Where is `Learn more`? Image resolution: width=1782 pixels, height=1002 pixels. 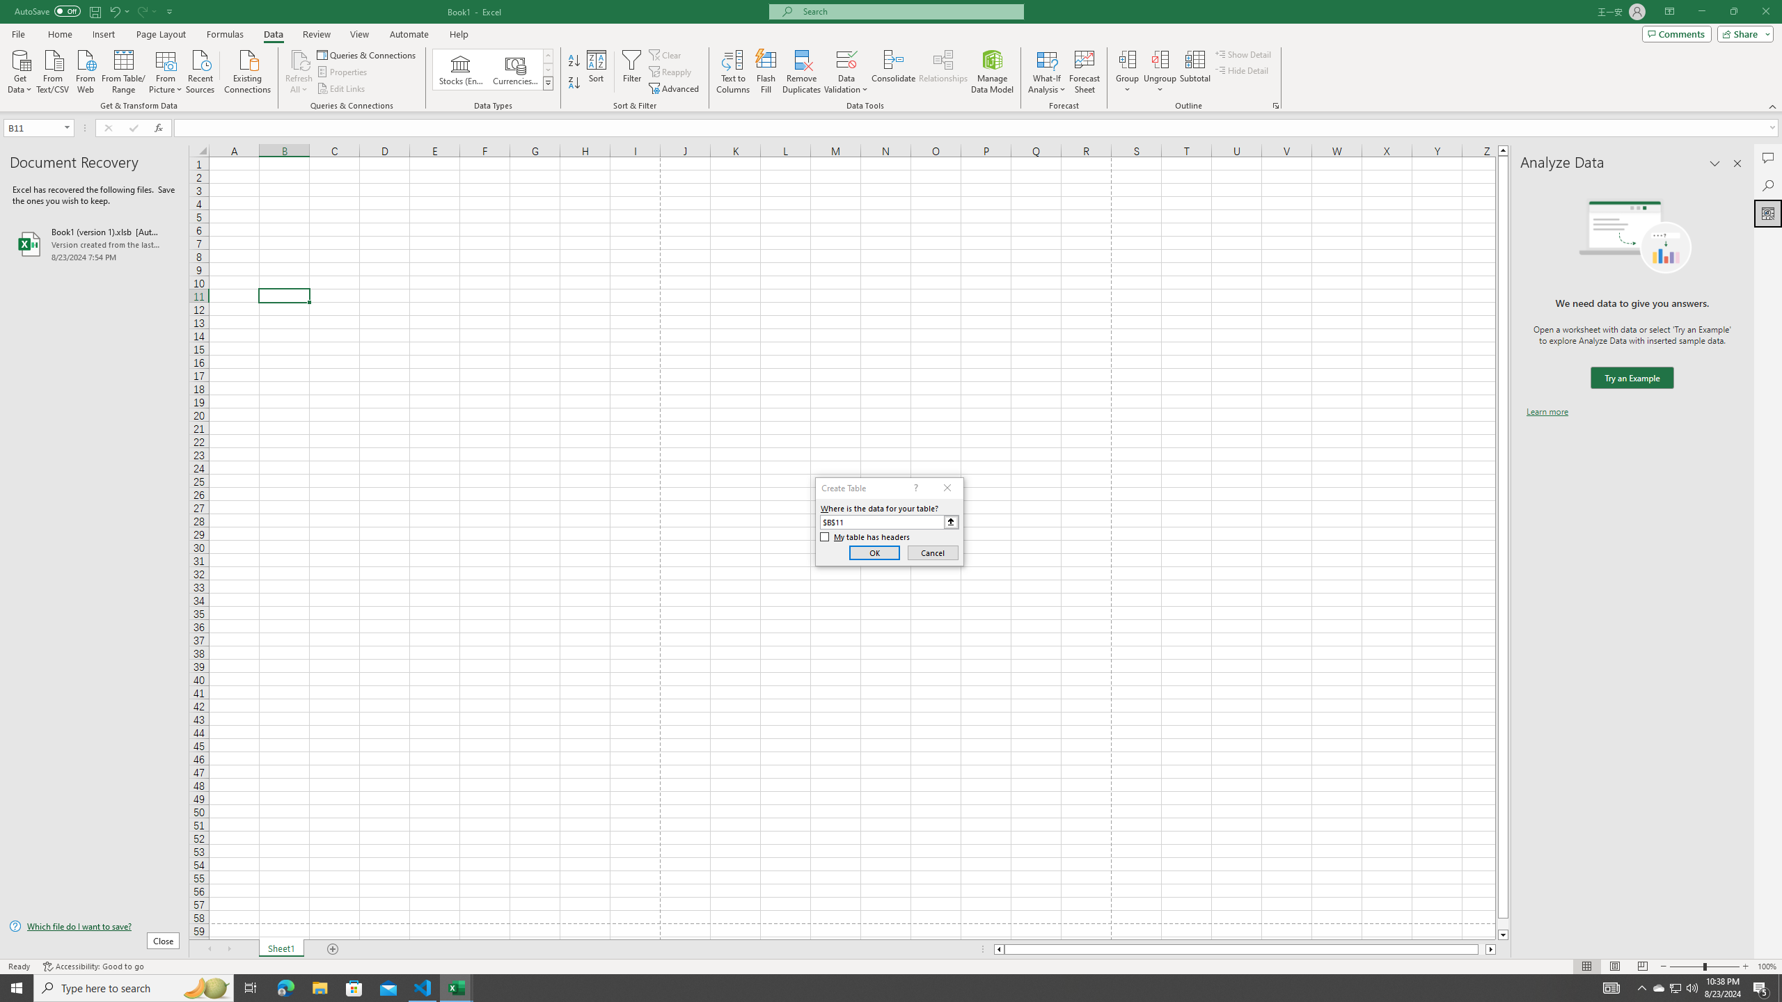 Learn more is located at coordinates (1547, 412).